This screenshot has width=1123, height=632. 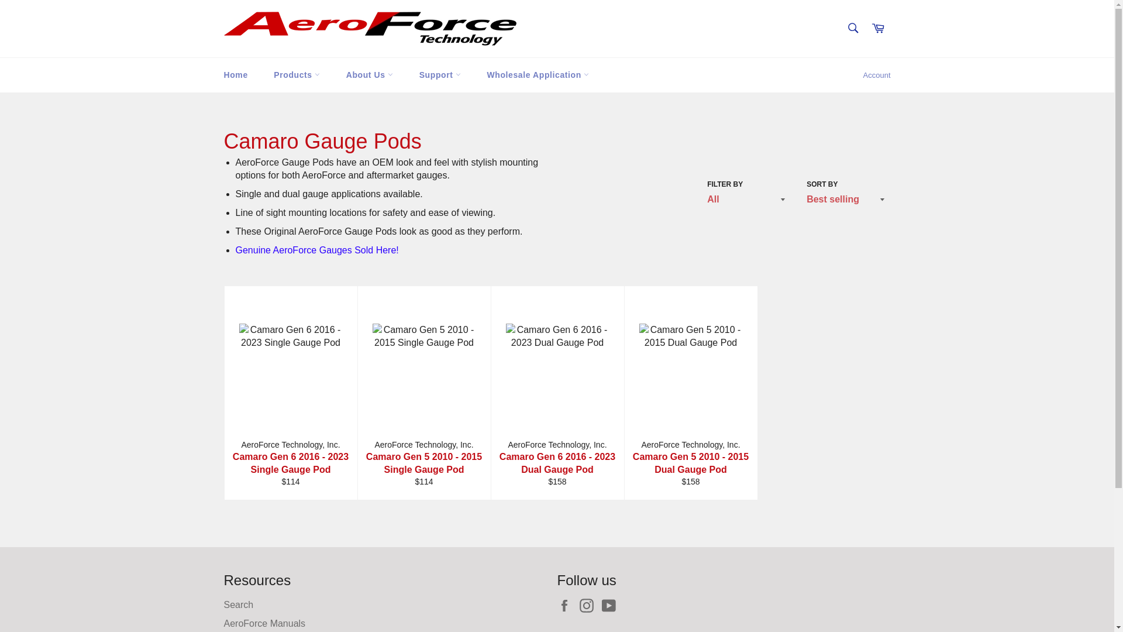 What do you see at coordinates (567, 605) in the screenshot?
I see `AeroForce Technology, Inc. on Facebook` at bounding box center [567, 605].